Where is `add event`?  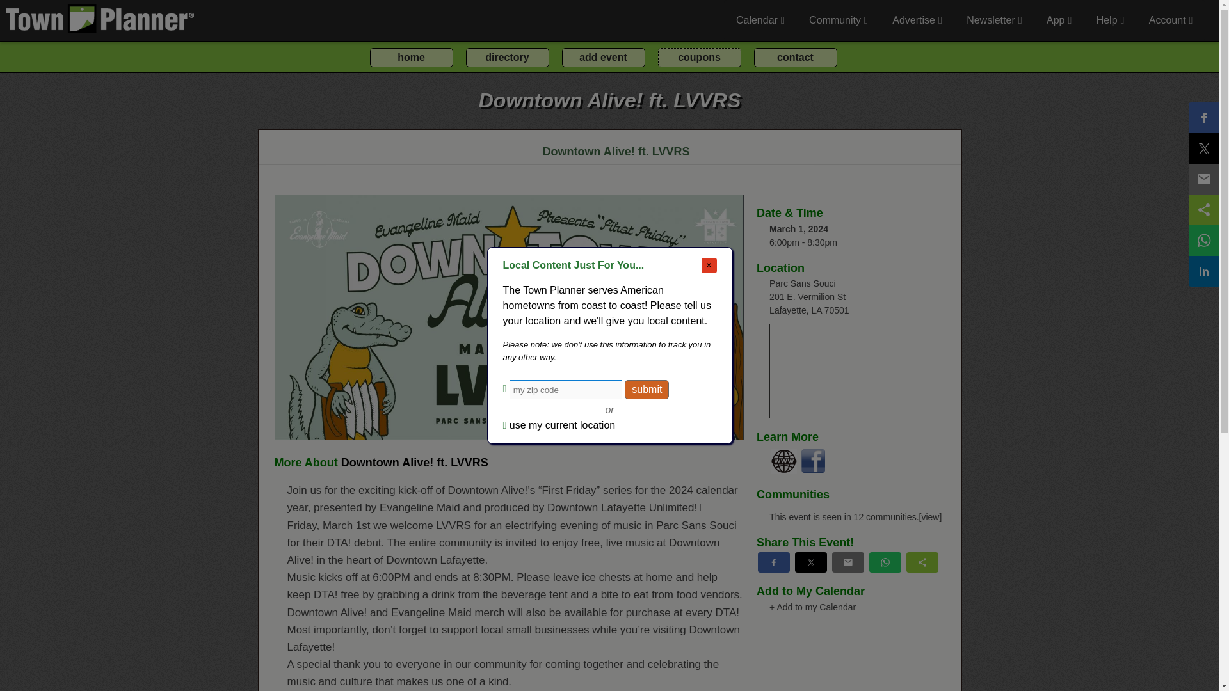 add event is located at coordinates (603, 57).